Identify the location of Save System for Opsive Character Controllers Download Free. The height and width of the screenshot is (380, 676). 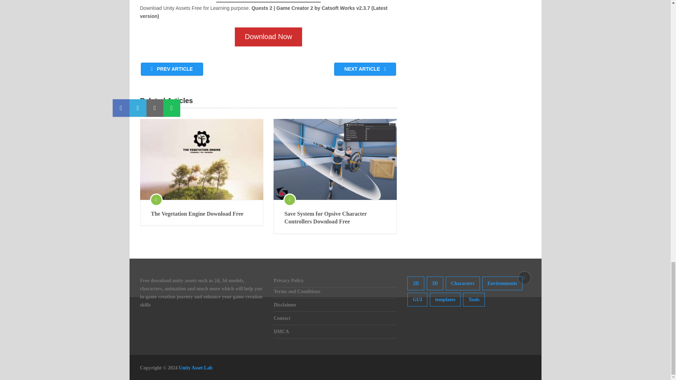
(335, 159).